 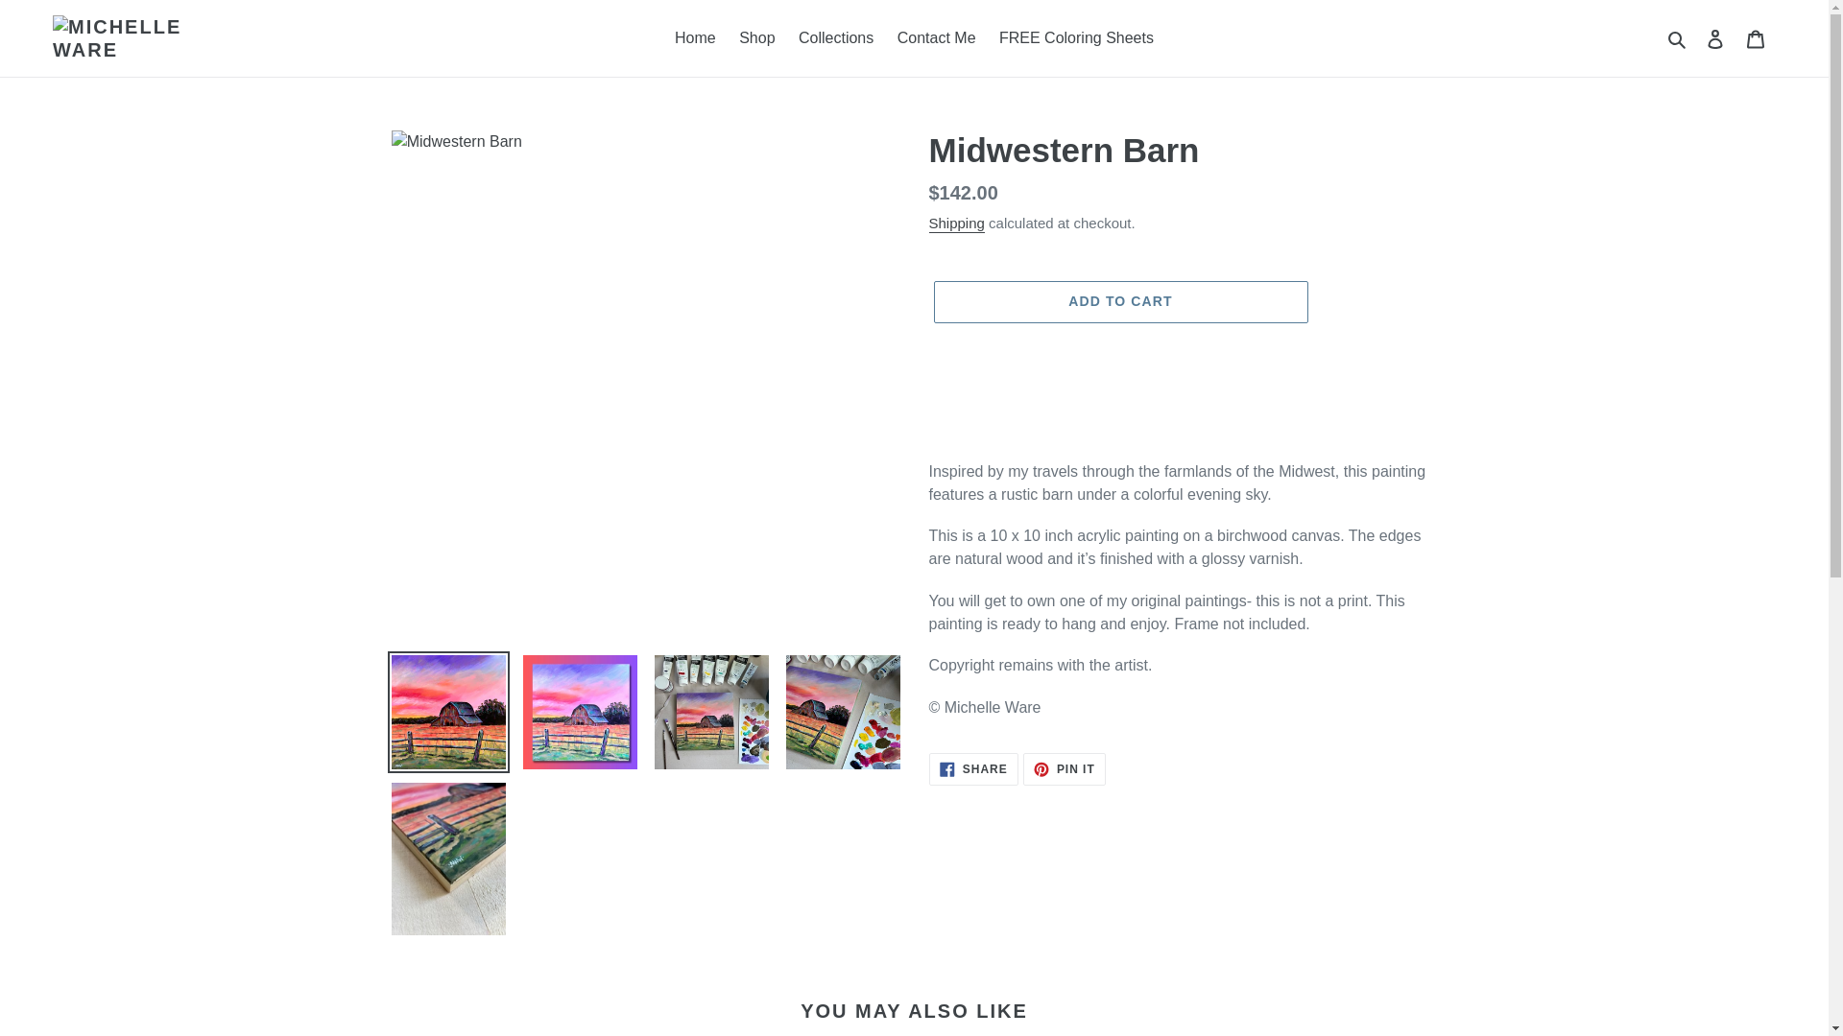 What do you see at coordinates (973, 769) in the screenshot?
I see `Contact Me` at bounding box center [973, 769].